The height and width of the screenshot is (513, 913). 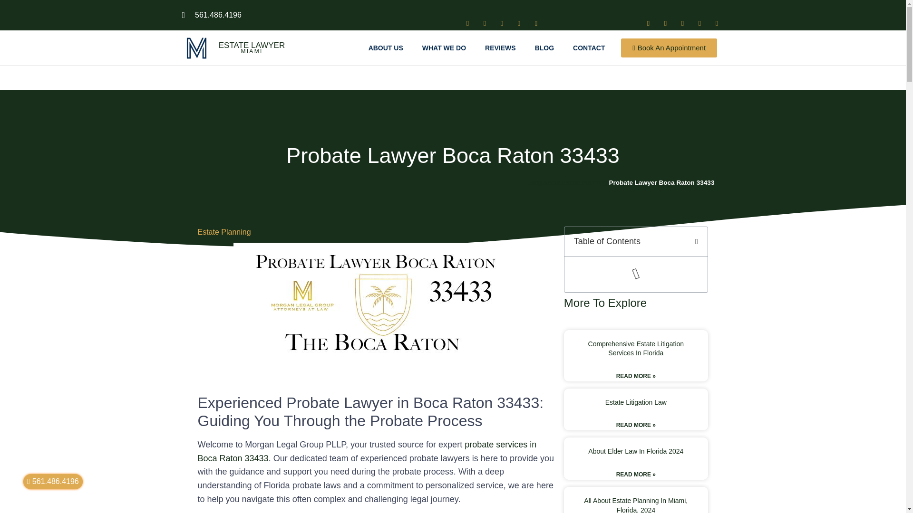 I want to click on 561.486.4196, so click(x=211, y=15).